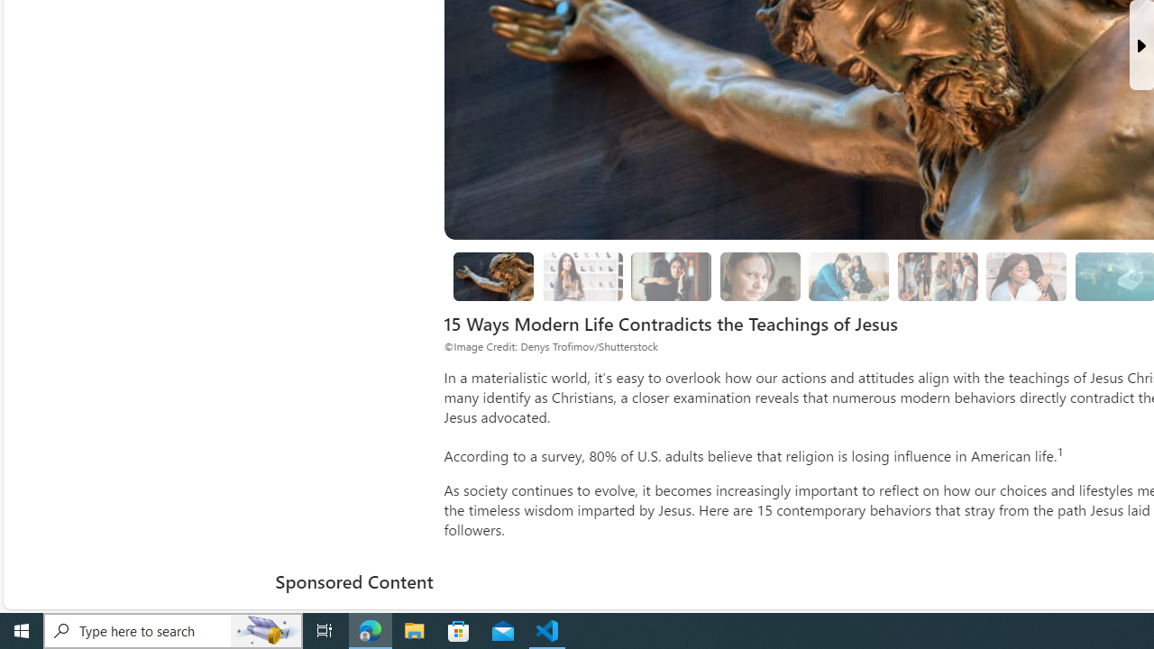  What do you see at coordinates (671, 276) in the screenshot?
I see `4. The Manipulative` at bounding box center [671, 276].